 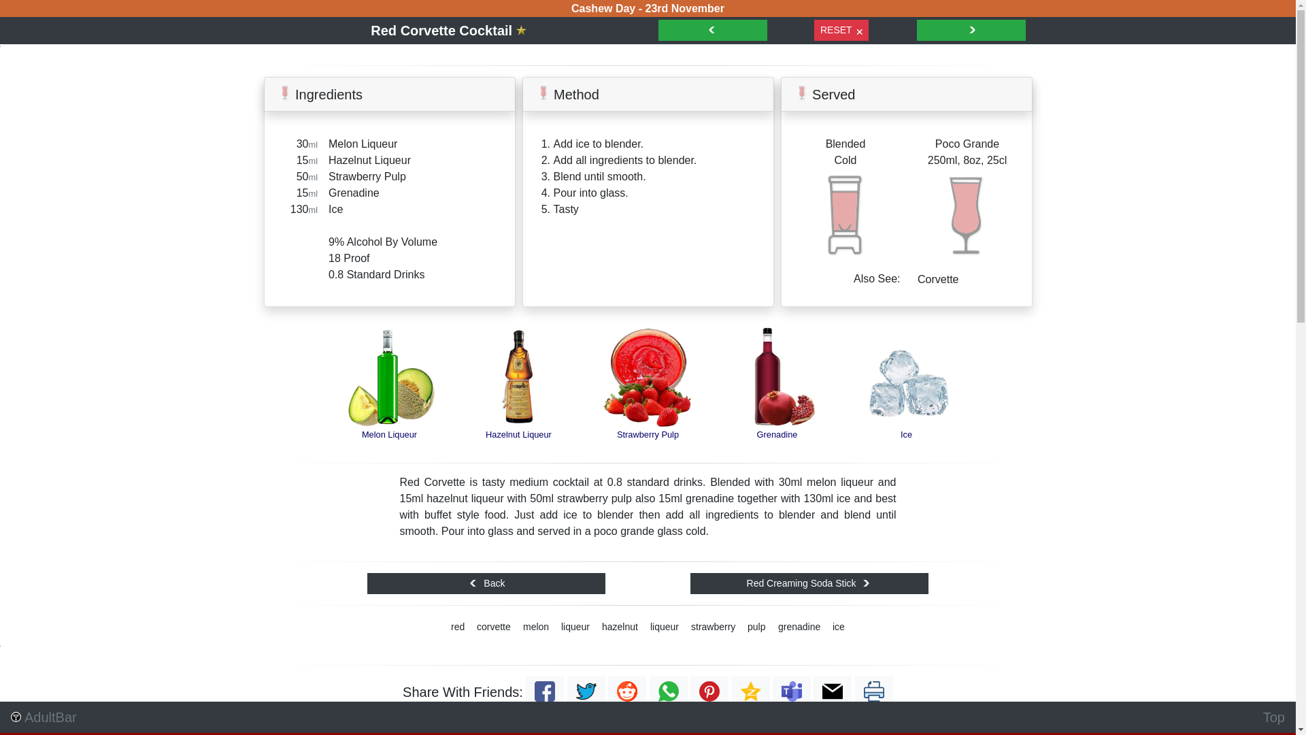 What do you see at coordinates (713, 627) in the screenshot?
I see `strawberry` at bounding box center [713, 627].